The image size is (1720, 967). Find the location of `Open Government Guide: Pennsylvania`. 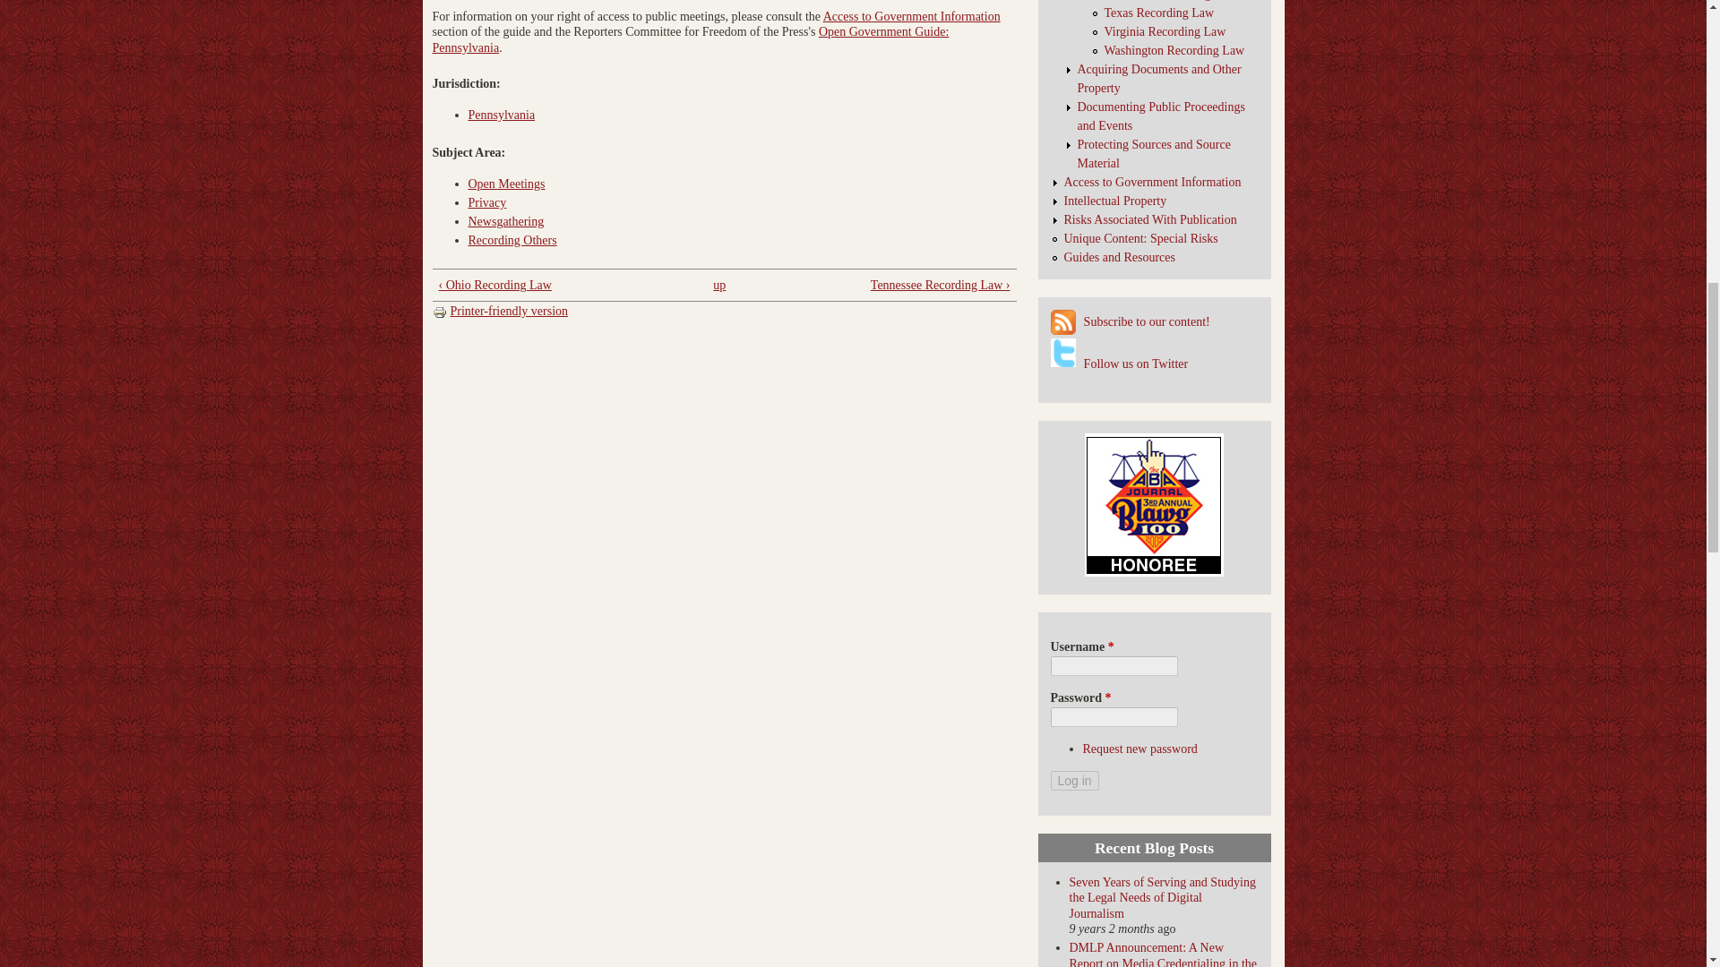

Open Government Guide: Pennsylvania is located at coordinates (690, 39).